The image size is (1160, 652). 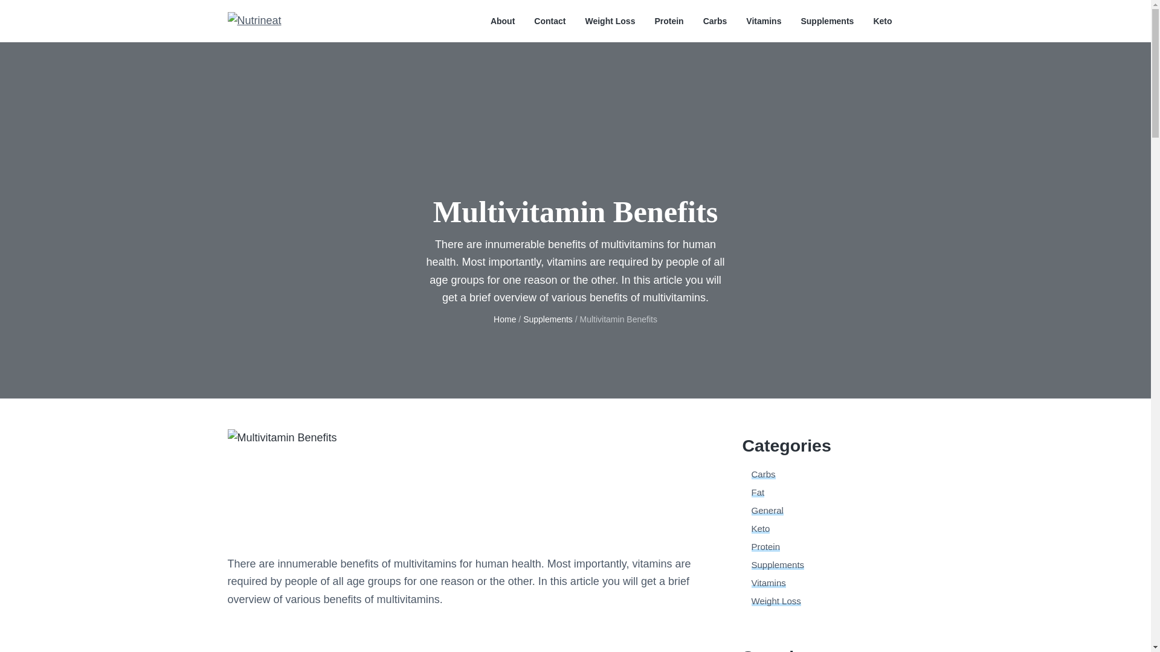 What do you see at coordinates (505, 319) in the screenshot?
I see `Home` at bounding box center [505, 319].